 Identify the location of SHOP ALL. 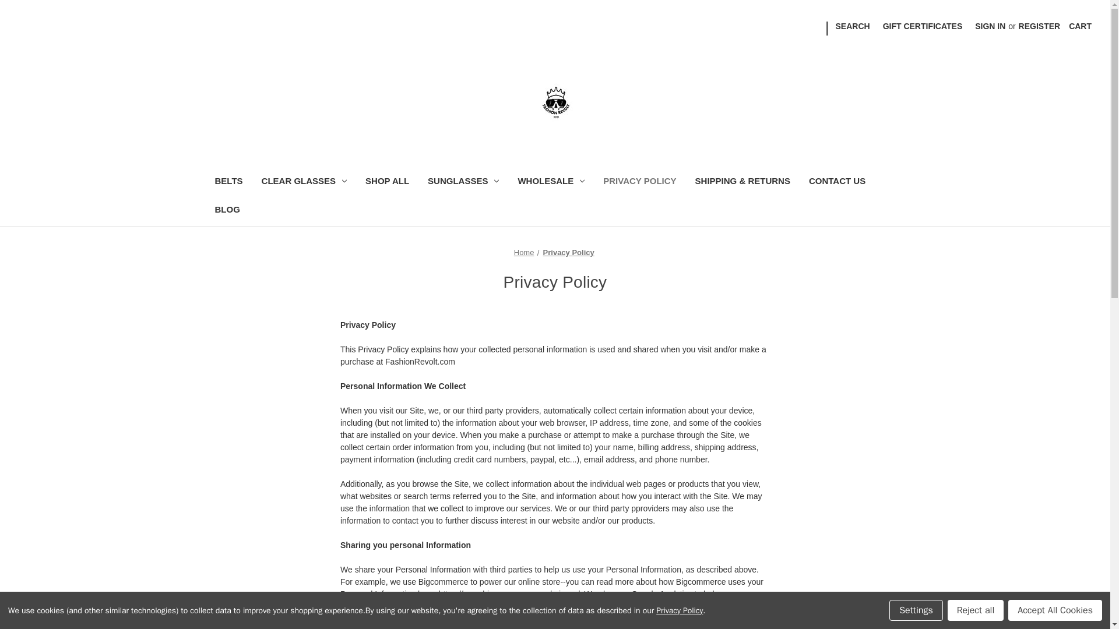
(387, 183).